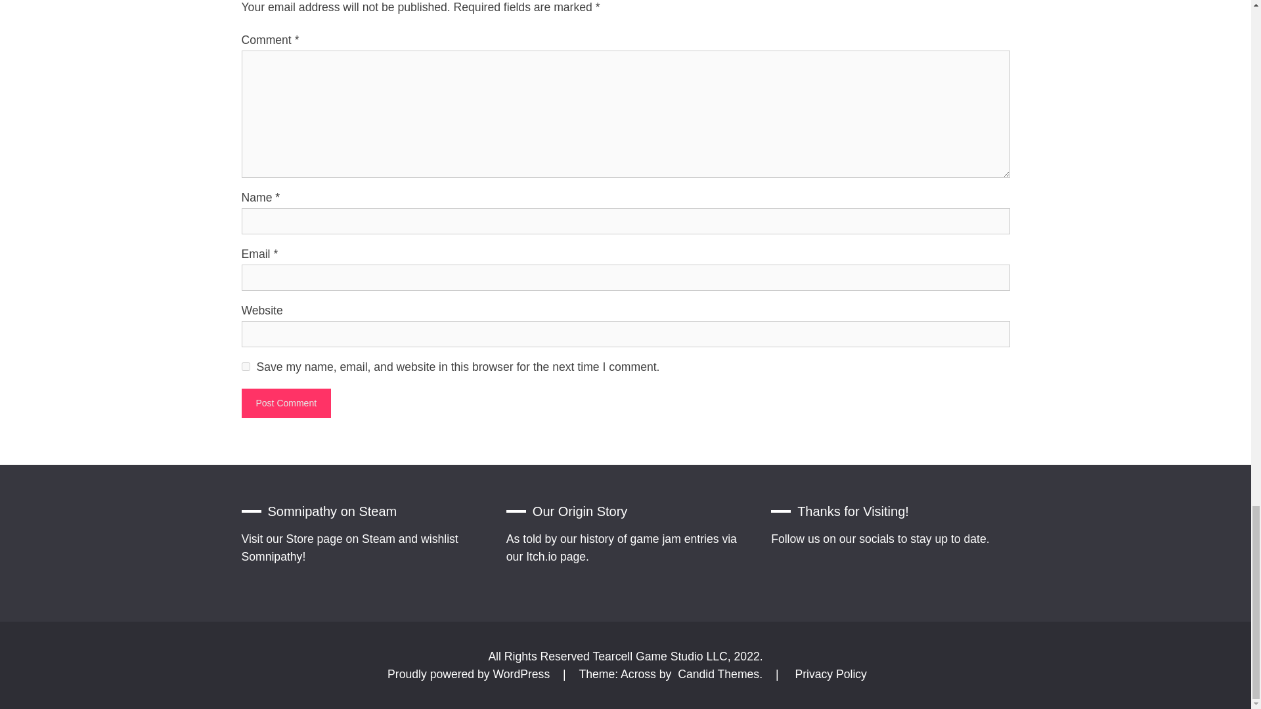 This screenshot has height=709, width=1261. Describe the element at coordinates (830, 674) in the screenshot. I see `Privacy Policy` at that location.